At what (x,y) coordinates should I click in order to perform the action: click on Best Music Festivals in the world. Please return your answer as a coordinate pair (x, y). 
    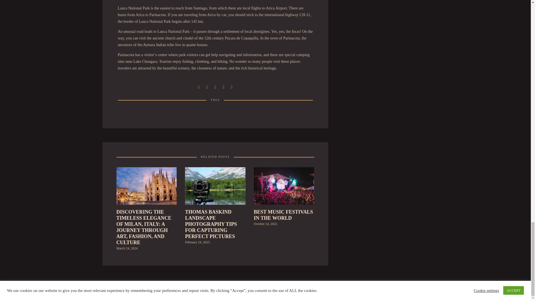
    Looking at the image, I should click on (284, 187).